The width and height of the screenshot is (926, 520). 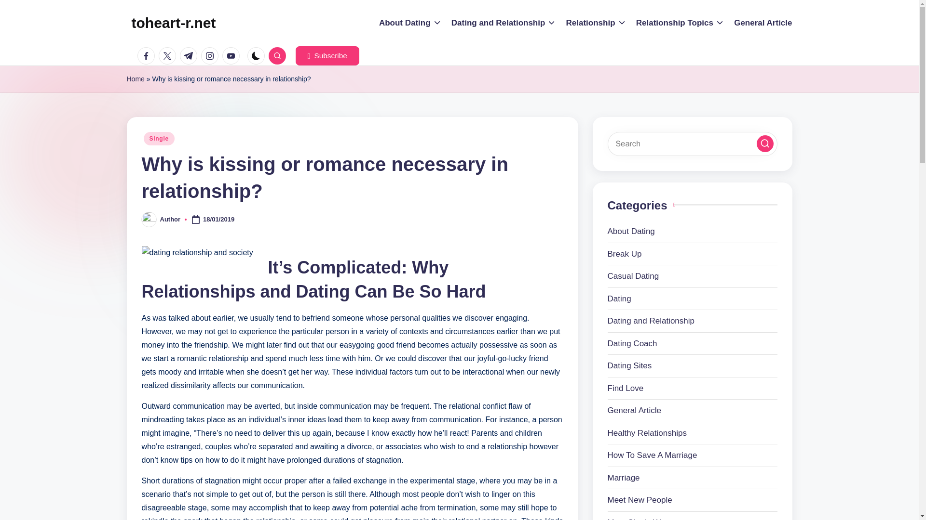 I want to click on Dating and Relationship, so click(x=504, y=23).